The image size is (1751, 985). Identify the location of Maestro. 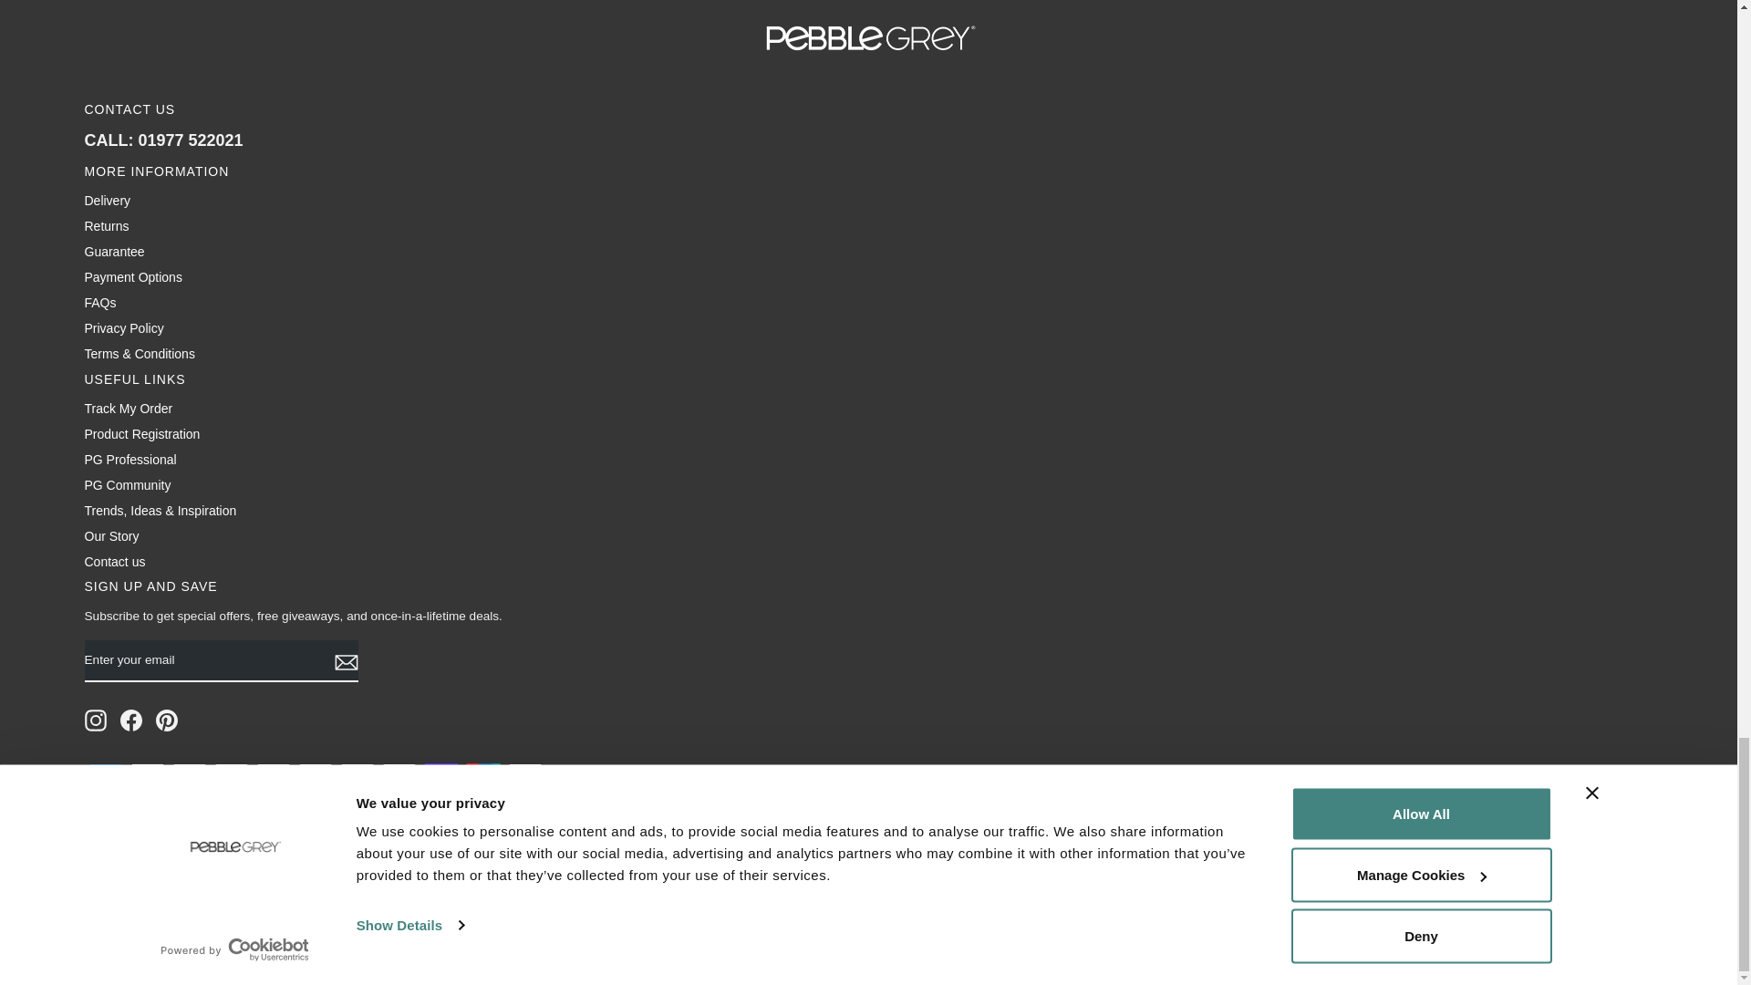
(315, 773).